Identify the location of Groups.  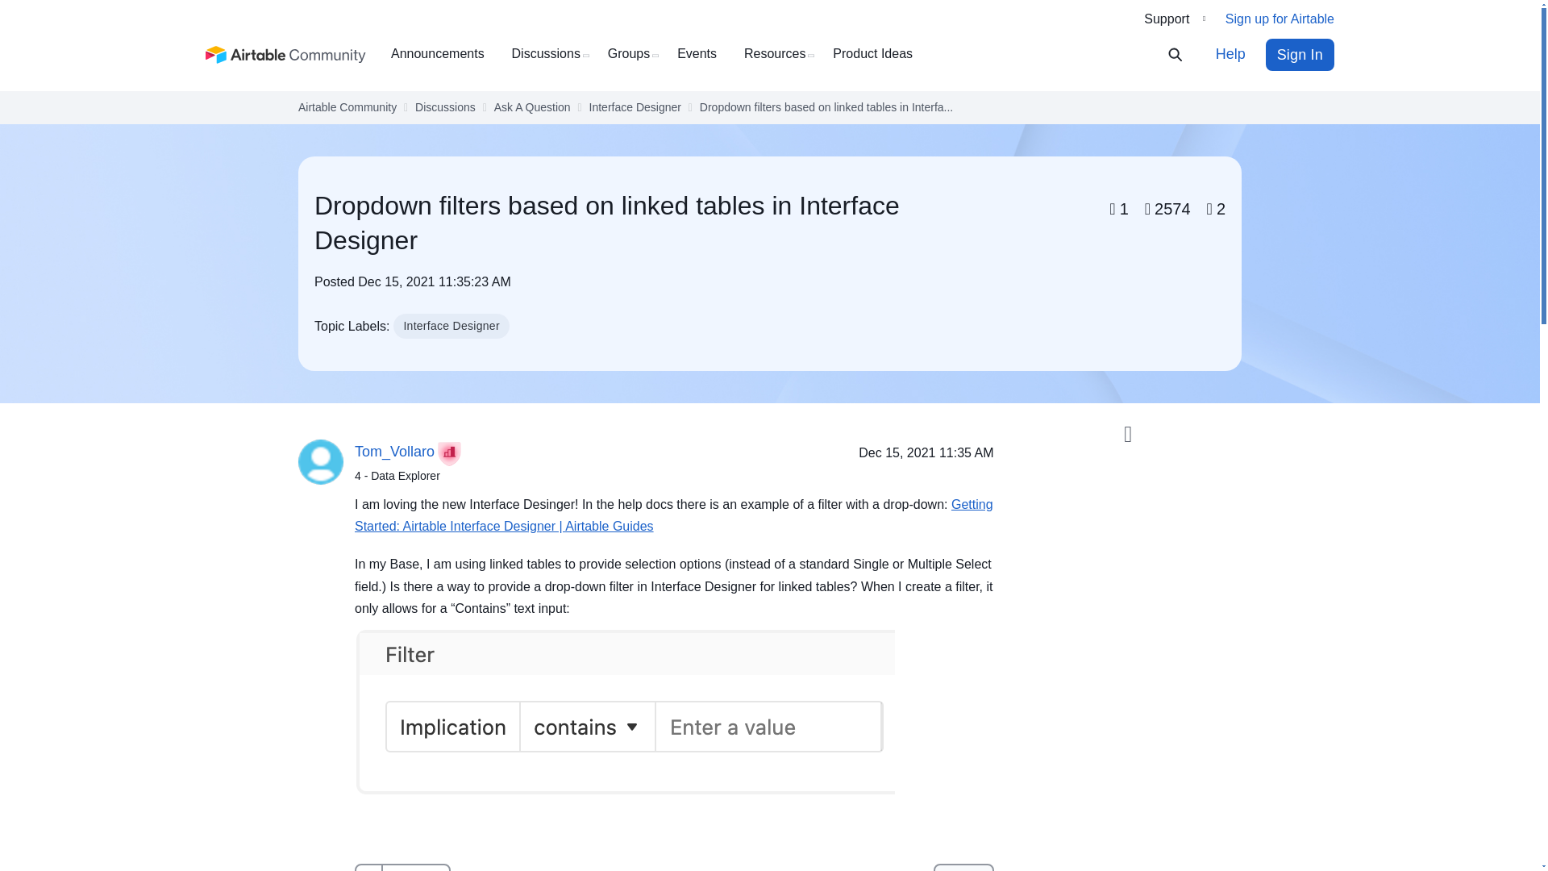
(635, 54).